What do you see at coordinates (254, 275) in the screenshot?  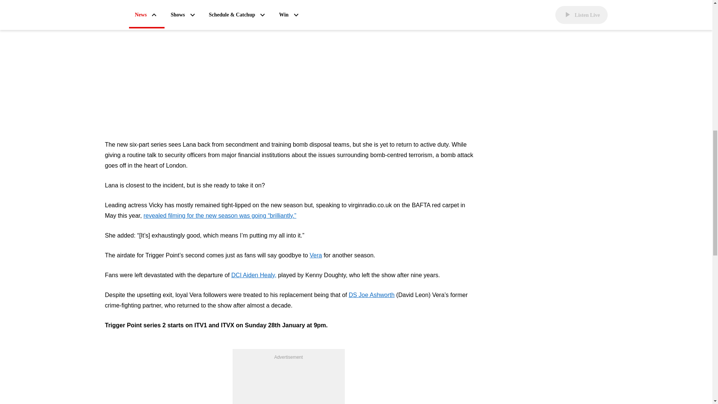 I see `DCI Aiden Healy,` at bounding box center [254, 275].